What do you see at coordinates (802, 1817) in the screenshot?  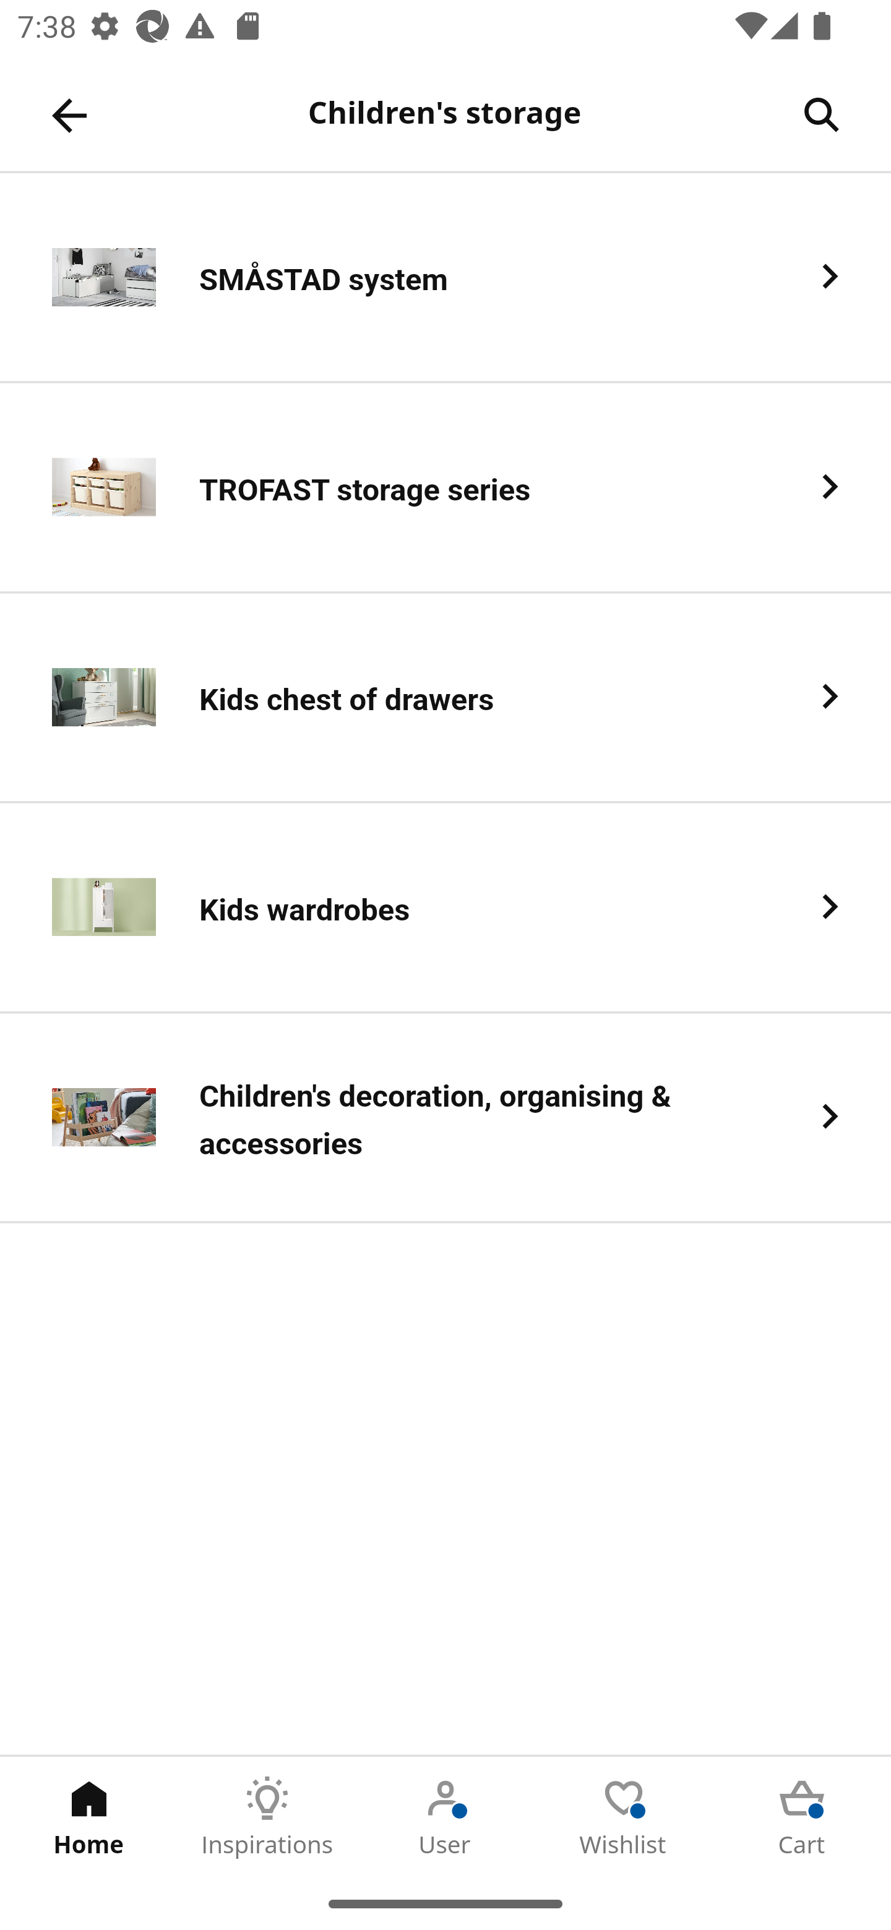 I see `Cart
Tab 5 of 5` at bounding box center [802, 1817].